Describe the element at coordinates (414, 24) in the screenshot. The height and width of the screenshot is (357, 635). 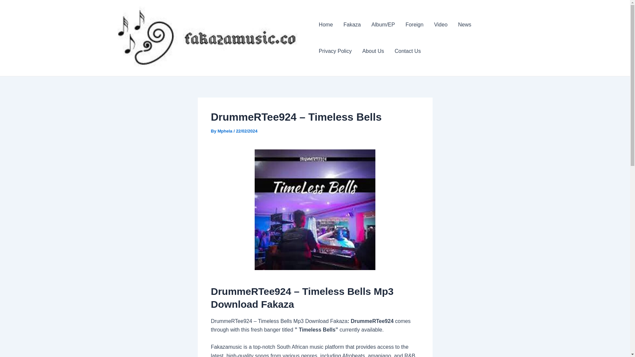
I see `Foreign` at that location.